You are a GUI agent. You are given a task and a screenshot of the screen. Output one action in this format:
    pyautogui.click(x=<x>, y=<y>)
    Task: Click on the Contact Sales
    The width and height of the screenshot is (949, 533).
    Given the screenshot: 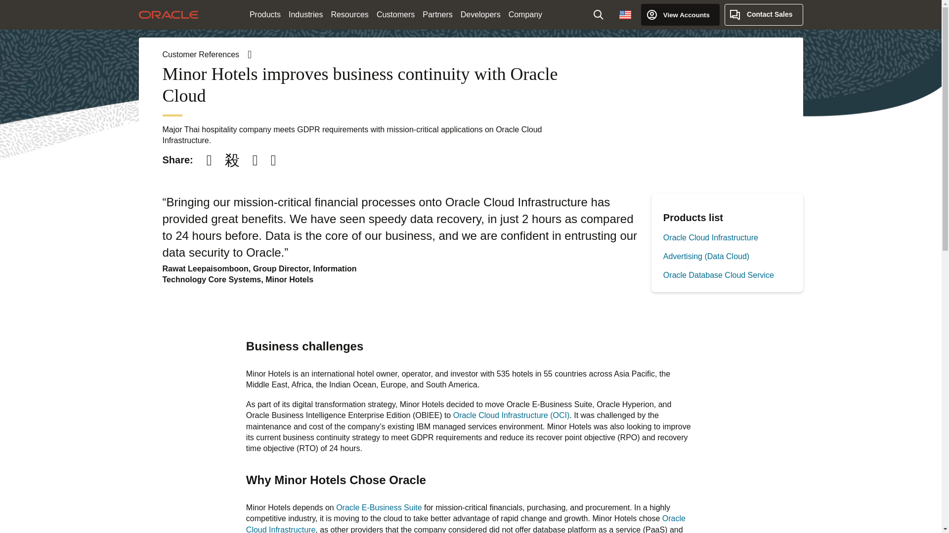 What is the action you would take?
    pyautogui.click(x=764, y=14)
    